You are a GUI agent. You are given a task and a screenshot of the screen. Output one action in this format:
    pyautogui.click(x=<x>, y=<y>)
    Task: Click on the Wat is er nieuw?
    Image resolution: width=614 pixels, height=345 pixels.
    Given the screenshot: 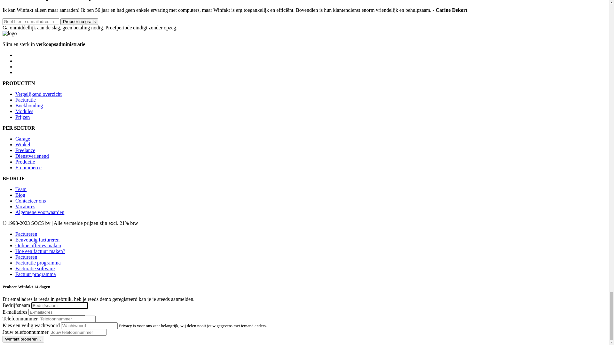 What is the action you would take?
    pyautogui.click(x=56, y=75)
    